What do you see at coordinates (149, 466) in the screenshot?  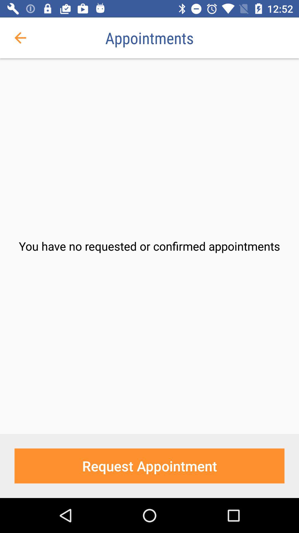 I see `tap the request appointment item` at bounding box center [149, 466].